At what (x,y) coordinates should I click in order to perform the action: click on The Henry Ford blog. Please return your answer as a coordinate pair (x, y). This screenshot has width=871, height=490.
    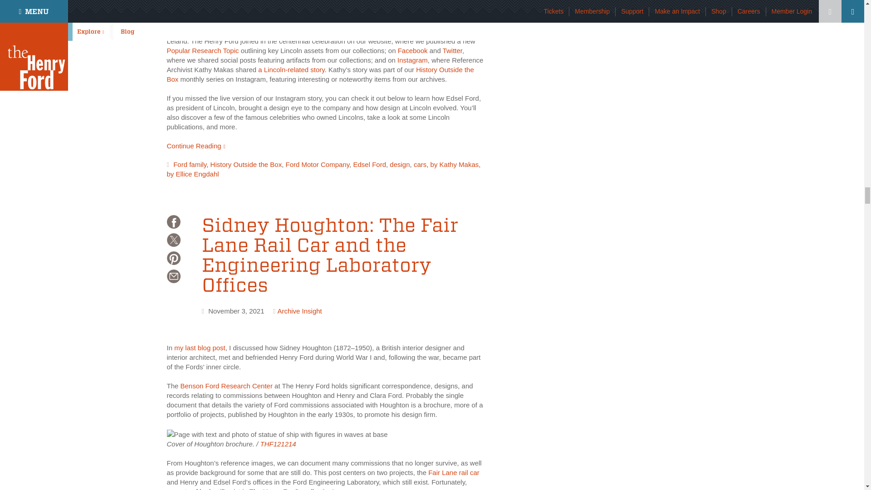
    Looking at the image, I should click on (200, 348).